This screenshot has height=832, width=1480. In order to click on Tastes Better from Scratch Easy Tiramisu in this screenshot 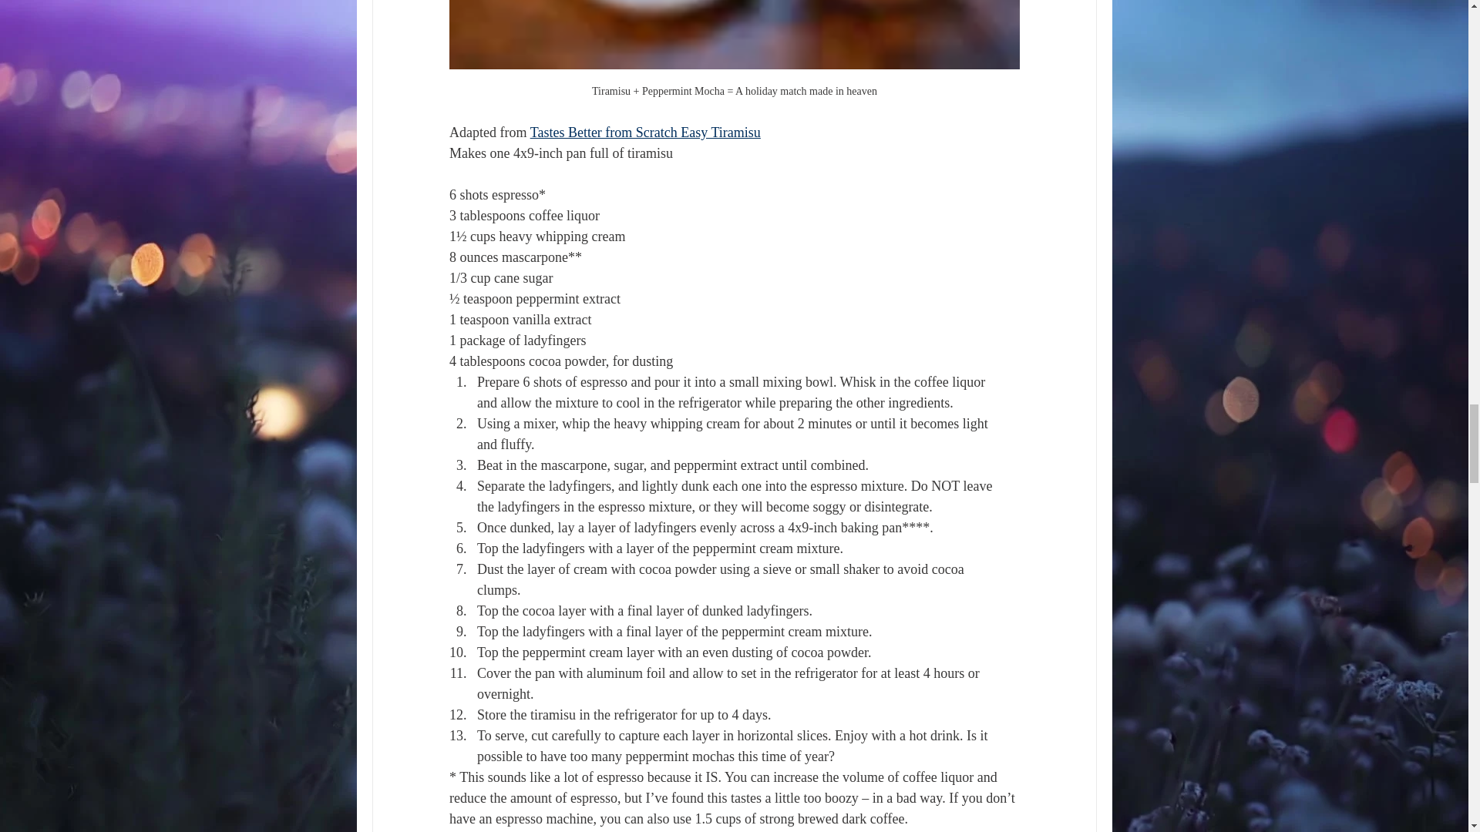, I will do `click(644, 133)`.